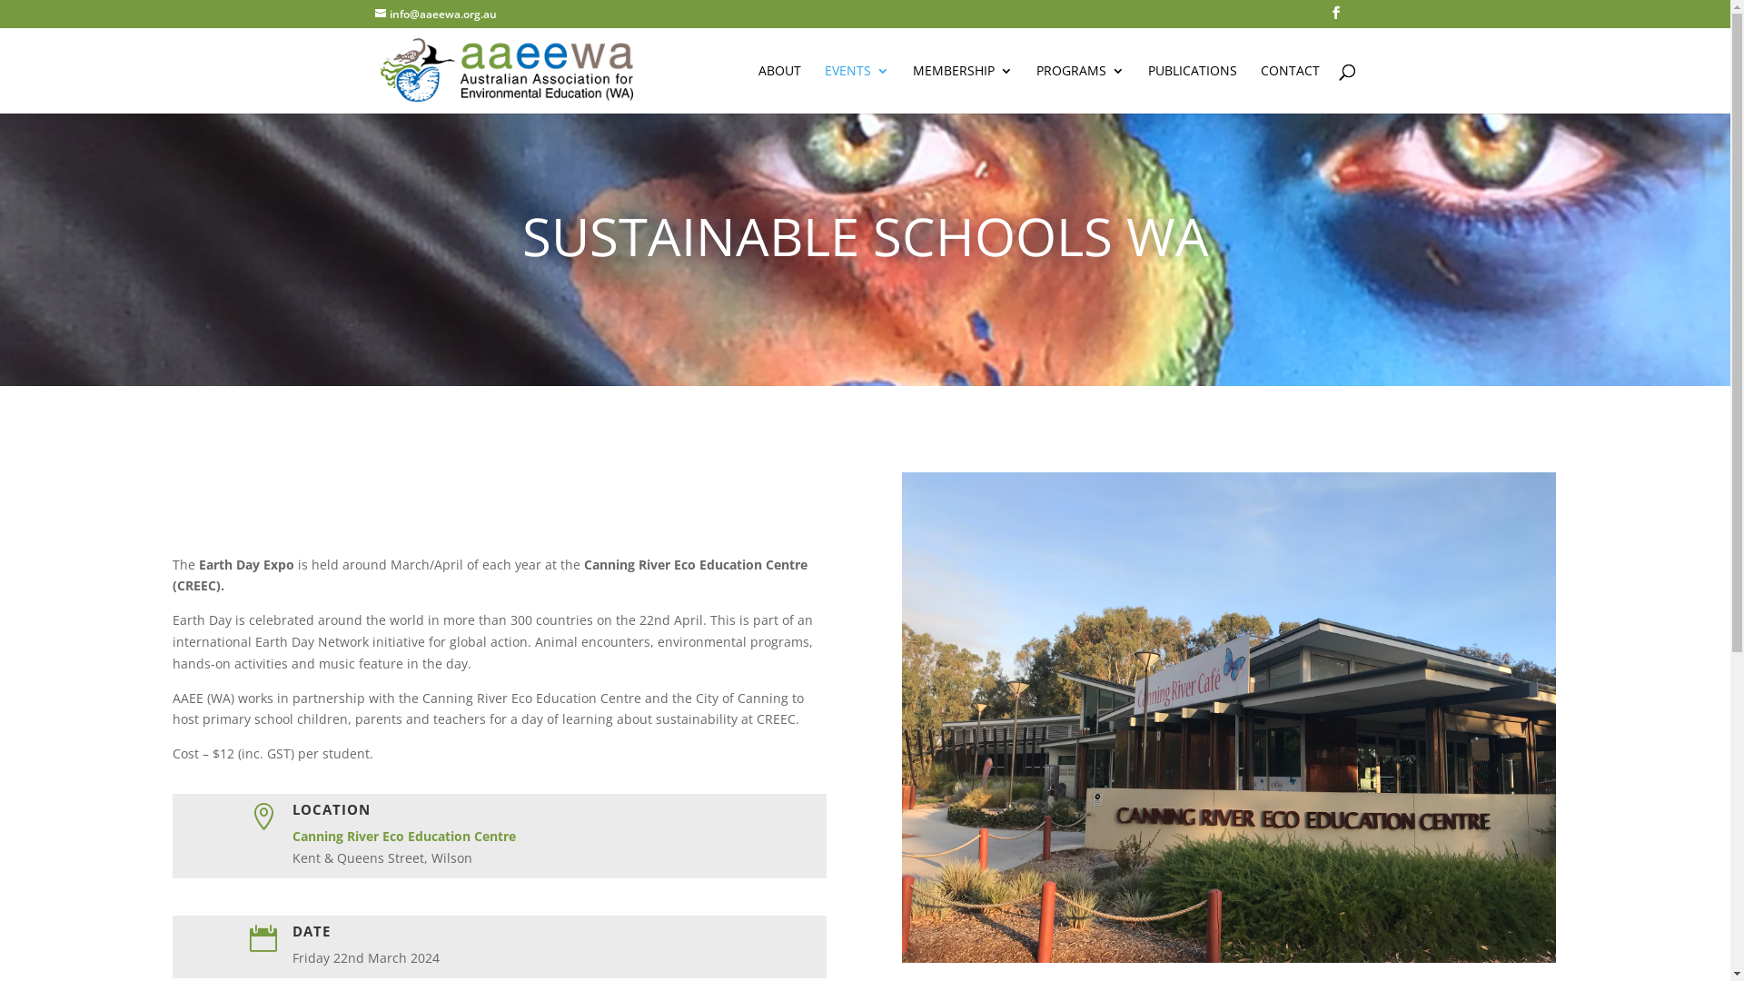 The height and width of the screenshot is (981, 1744). Describe the element at coordinates (857, 89) in the screenshot. I see `EVENTS` at that location.